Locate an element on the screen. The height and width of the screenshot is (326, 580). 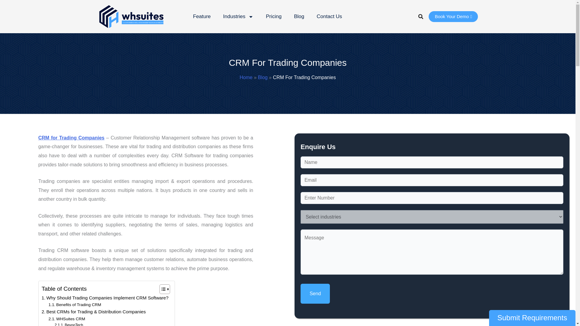
Industries is located at coordinates (238, 16).